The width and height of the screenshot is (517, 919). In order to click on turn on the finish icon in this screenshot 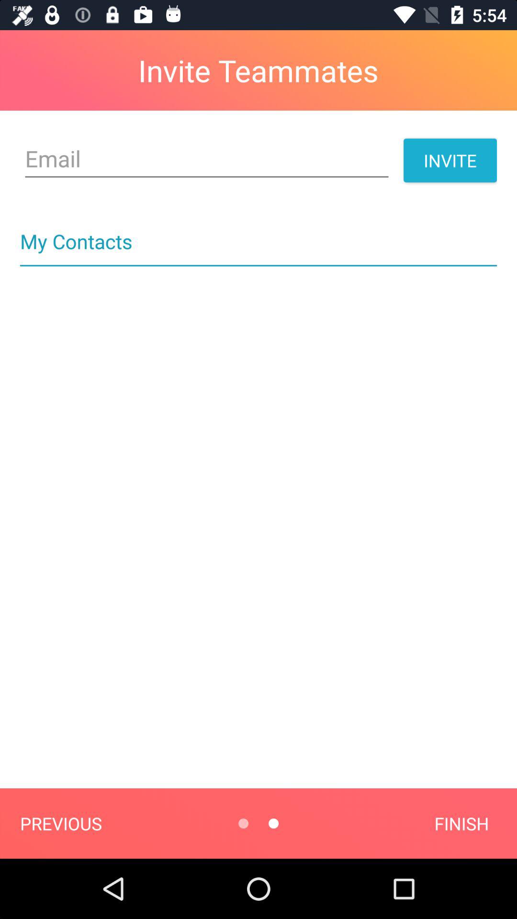, I will do `click(461, 823)`.